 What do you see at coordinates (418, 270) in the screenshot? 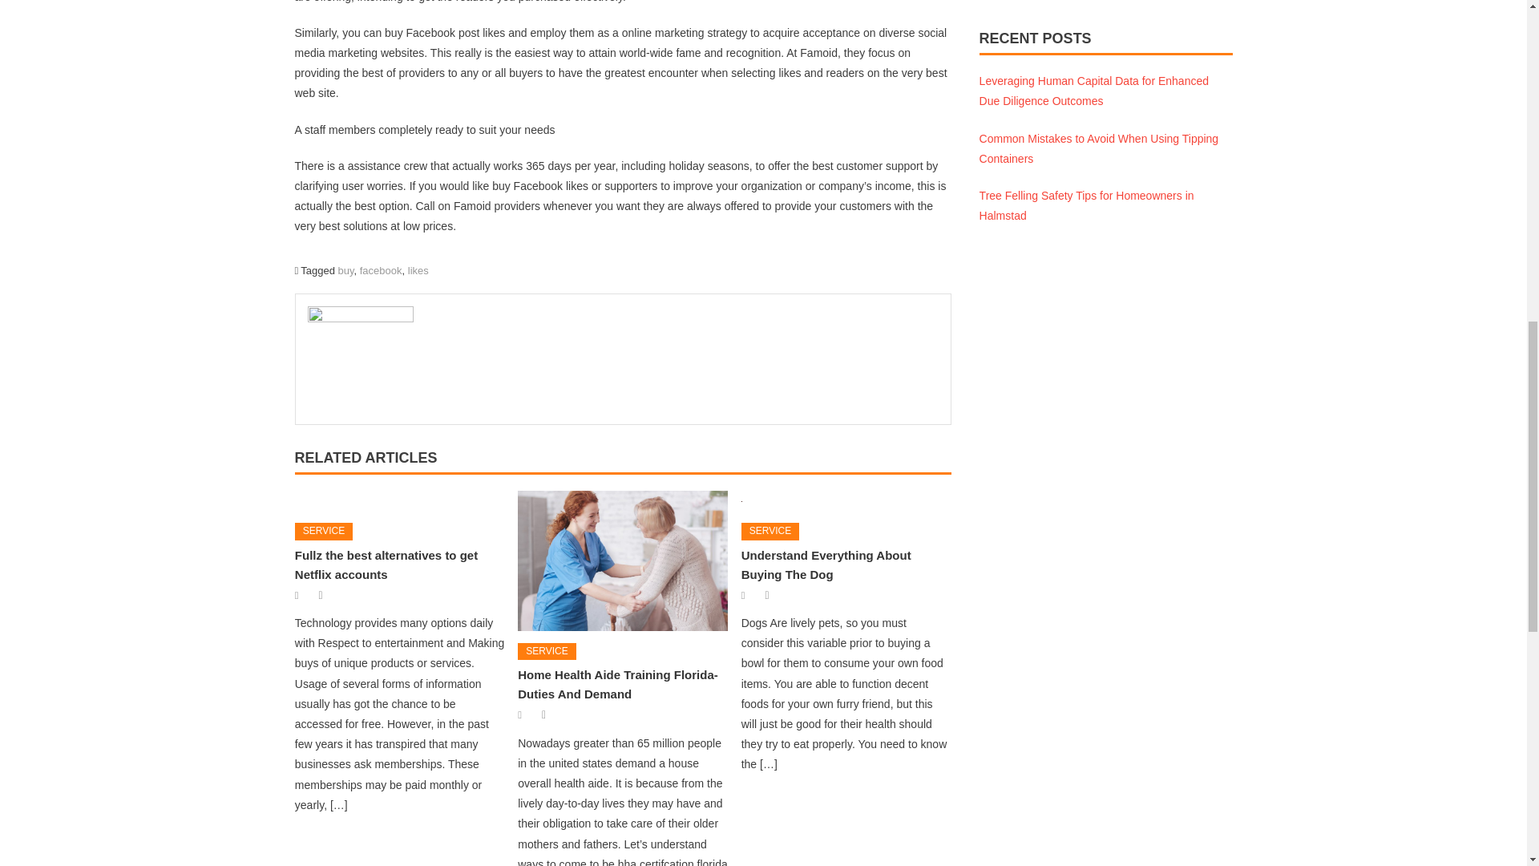
I see `likes` at bounding box center [418, 270].